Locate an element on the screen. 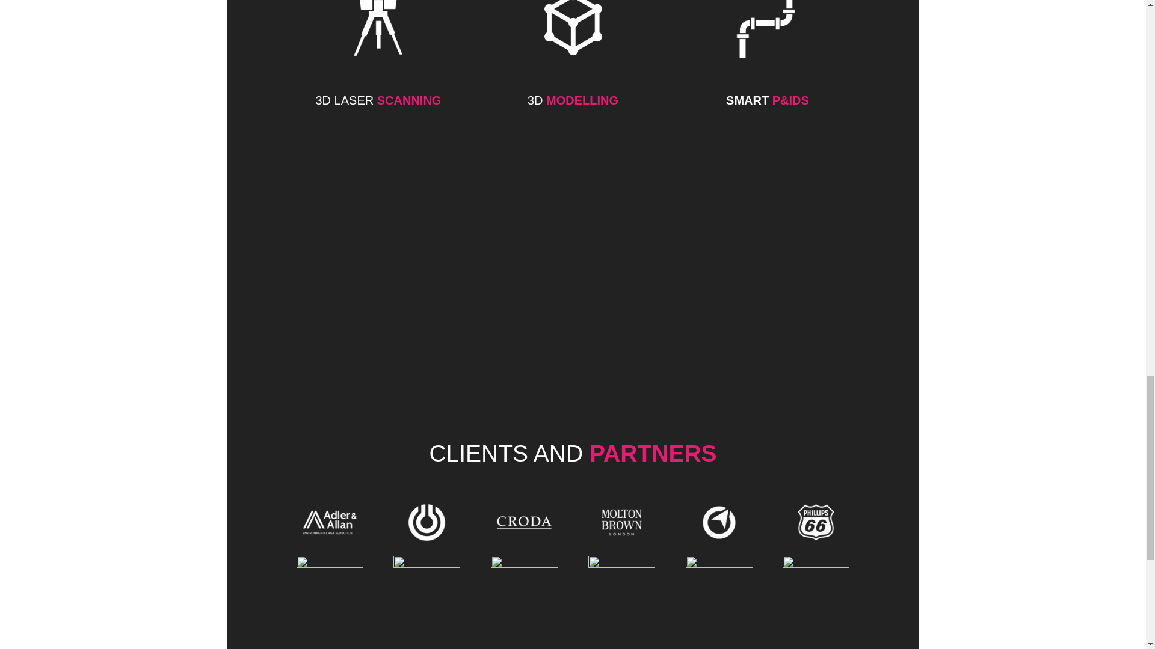 This screenshot has height=649, width=1155. 3d-white is located at coordinates (573, 39).